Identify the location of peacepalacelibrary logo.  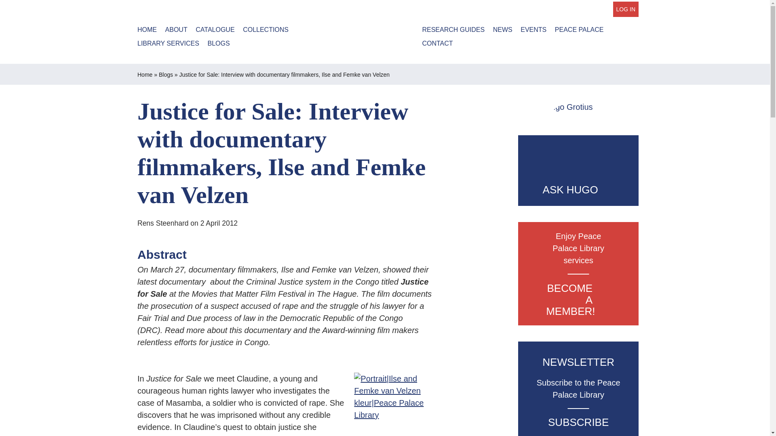
(388, 29).